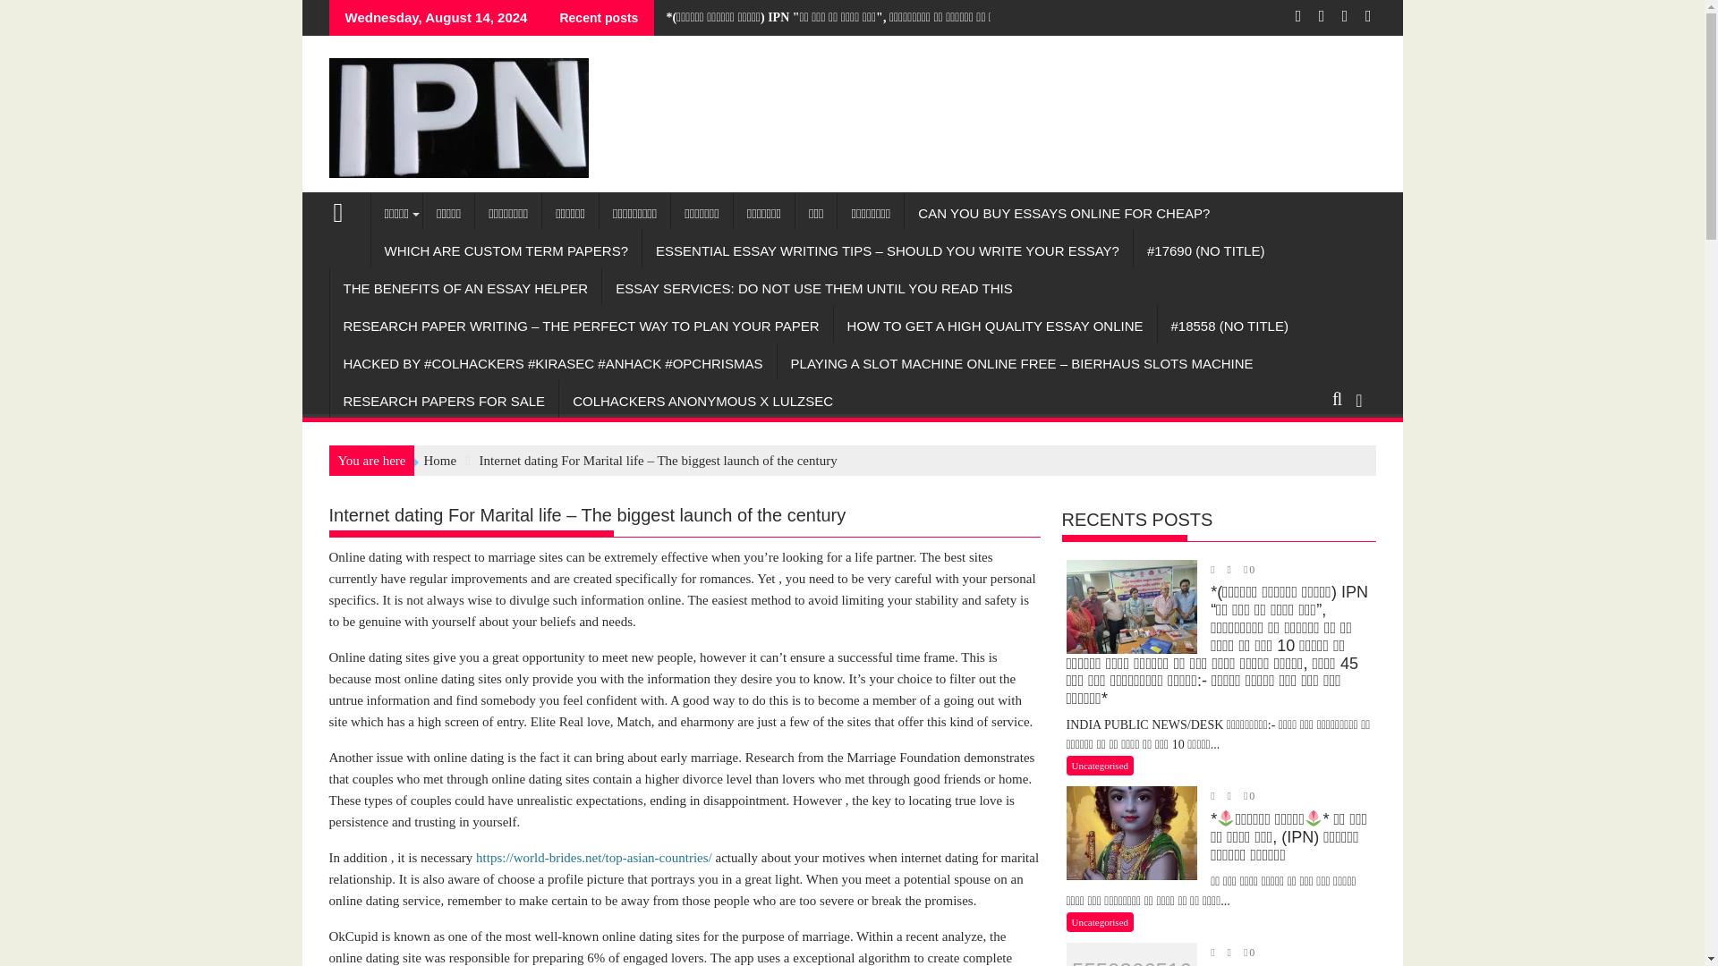  I want to click on THE BENEFITS OF AN ESSAY HELPER, so click(465, 288).